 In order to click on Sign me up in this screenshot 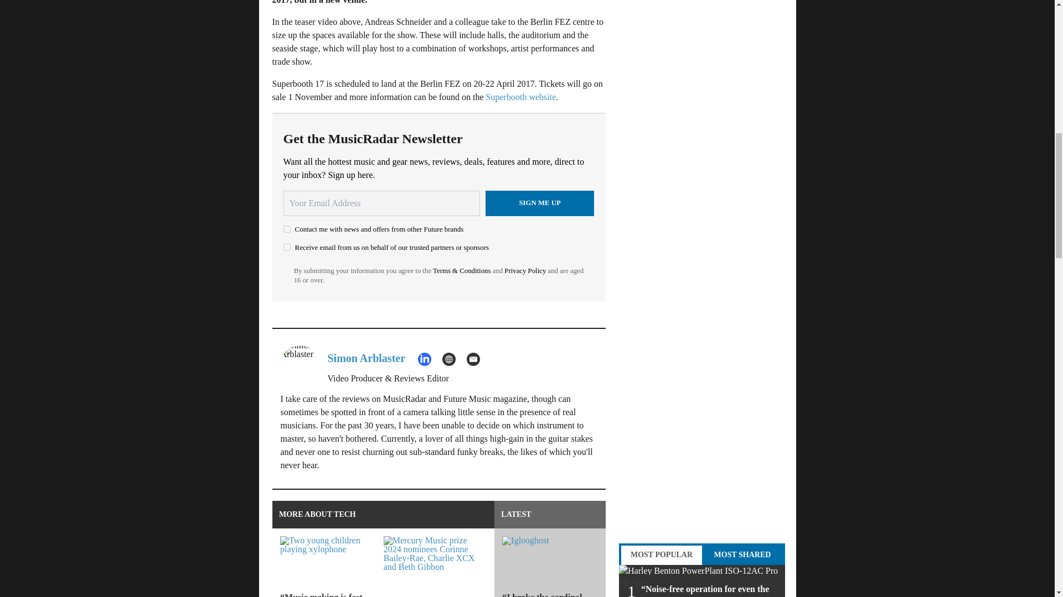, I will do `click(540, 203)`.